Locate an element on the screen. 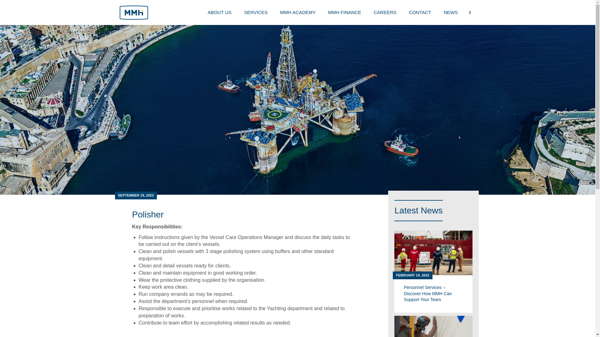  SERVICES is located at coordinates (256, 12).